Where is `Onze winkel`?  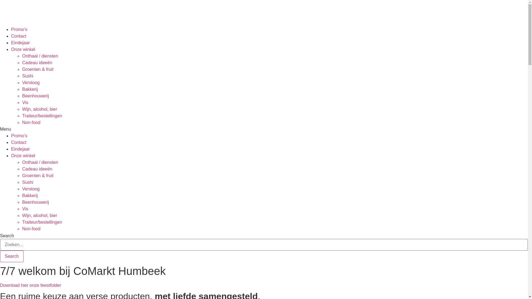 Onze winkel is located at coordinates (23, 156).